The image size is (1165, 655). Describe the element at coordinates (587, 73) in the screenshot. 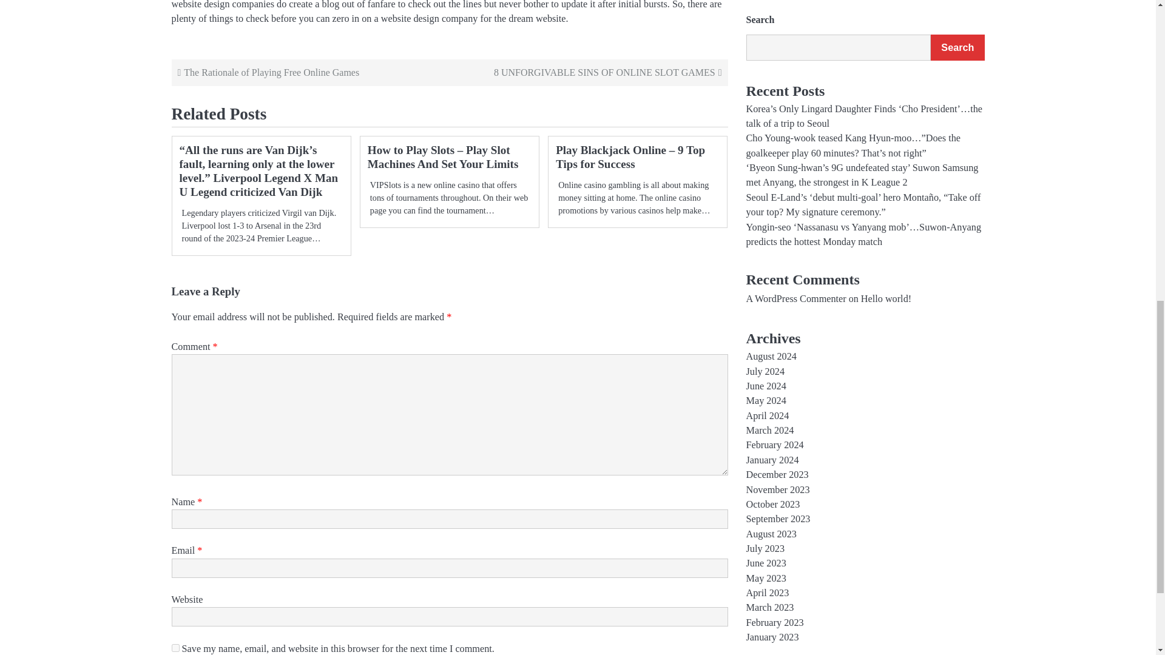

I see `8 UNFORGIVABLE SINS OF ONLINE SLOT GAMES` at that location.